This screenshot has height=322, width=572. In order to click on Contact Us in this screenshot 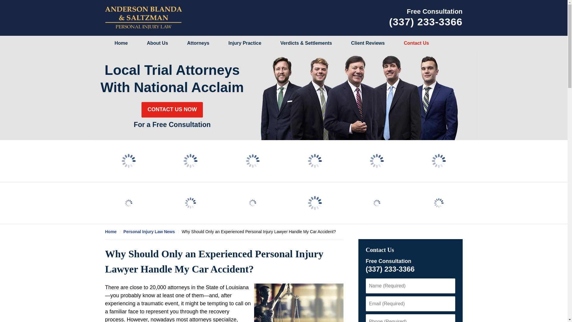, I will do `click(416, 43)`.